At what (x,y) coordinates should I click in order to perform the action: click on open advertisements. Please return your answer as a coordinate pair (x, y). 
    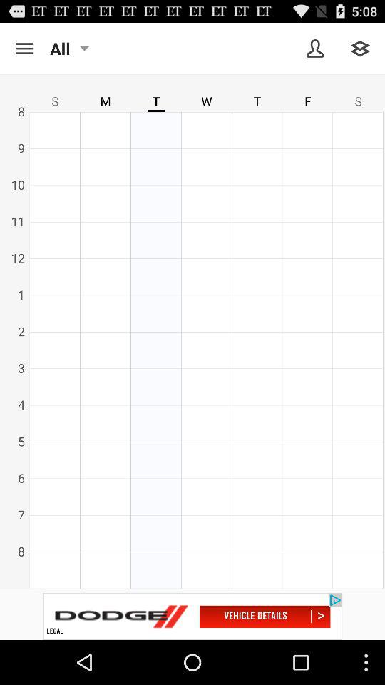
    Looking at the image, I should click on (192, 616).